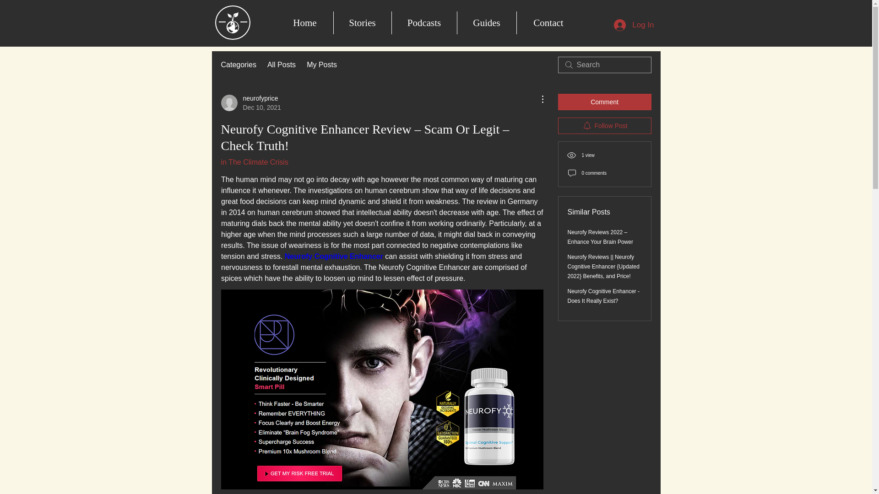 Image resolution: width=879 pixels, height=494 pixels. I want to click on My Posts, so click(321, 65).